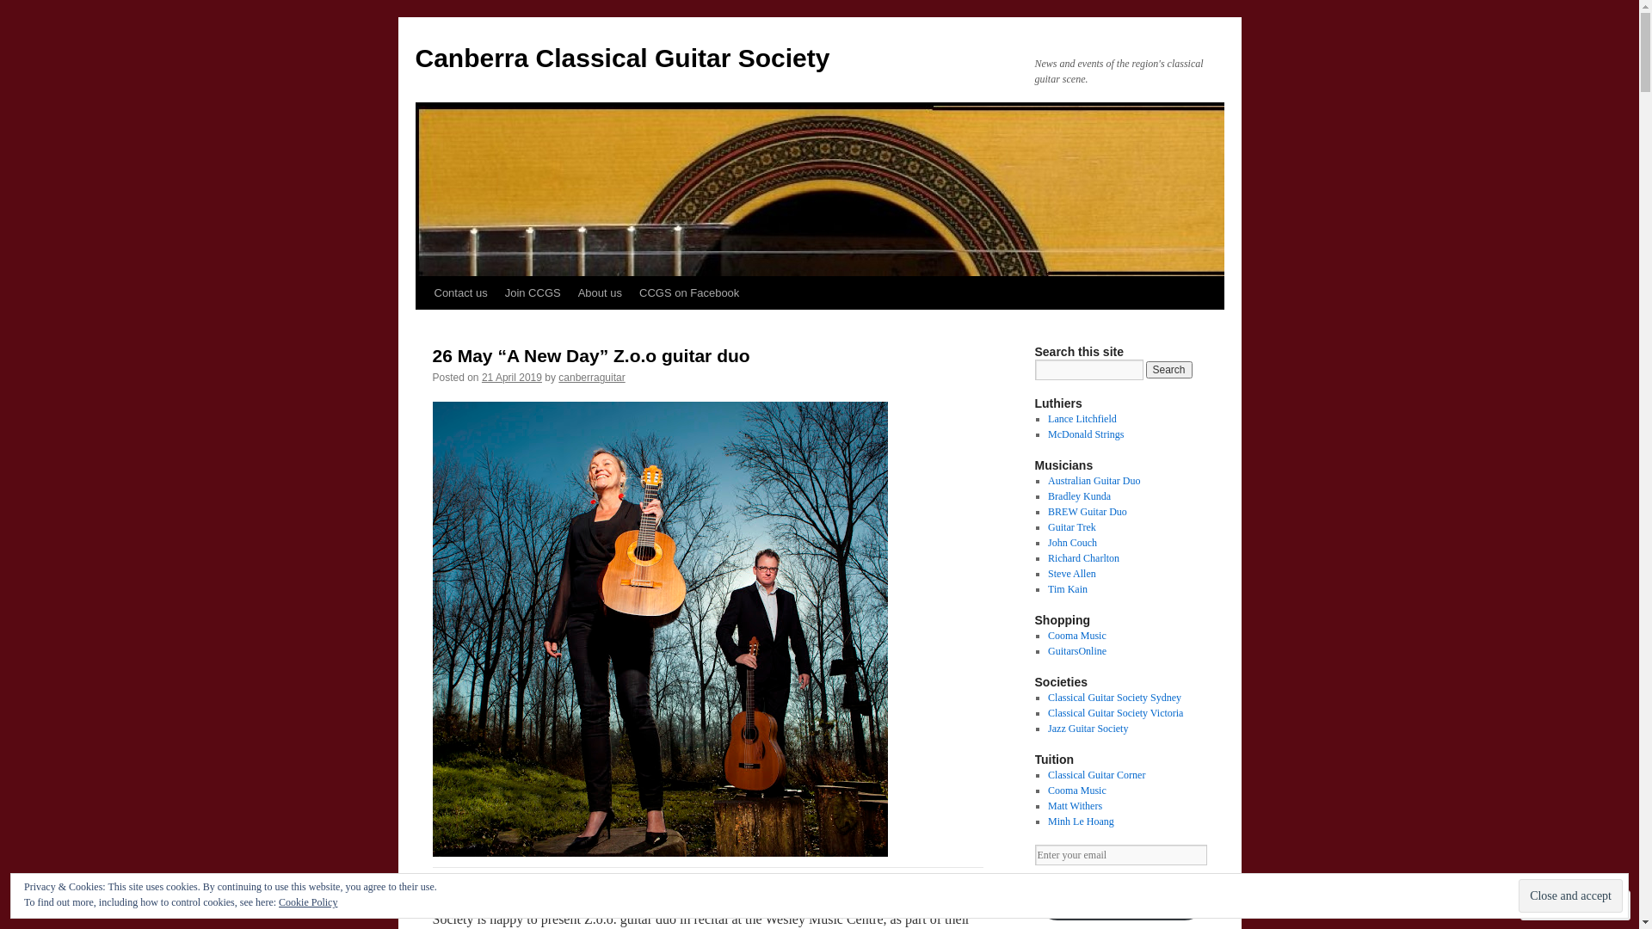  I want to click on Enter your email, so click(1120, 855).